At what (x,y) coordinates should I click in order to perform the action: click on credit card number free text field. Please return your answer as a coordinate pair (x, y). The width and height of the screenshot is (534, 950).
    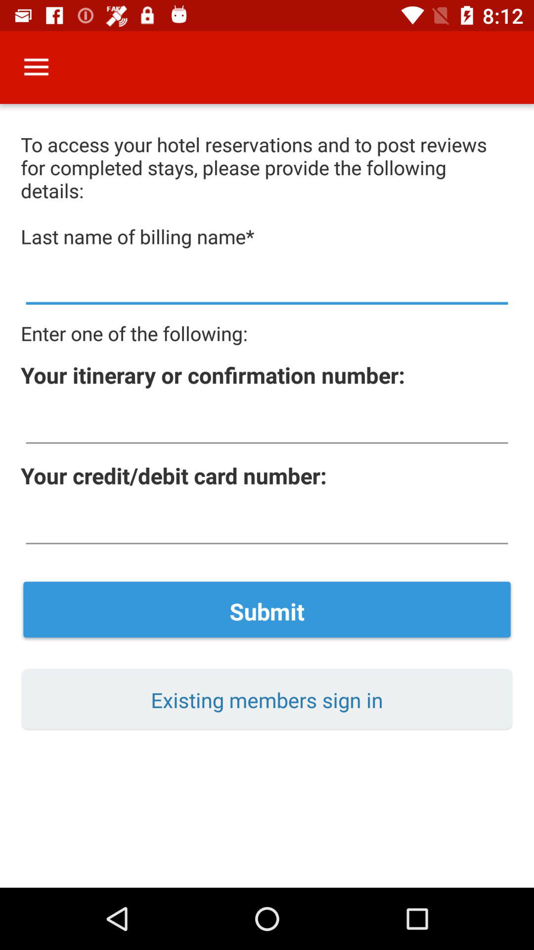
    Looking at the image, I should click on (267, 525).